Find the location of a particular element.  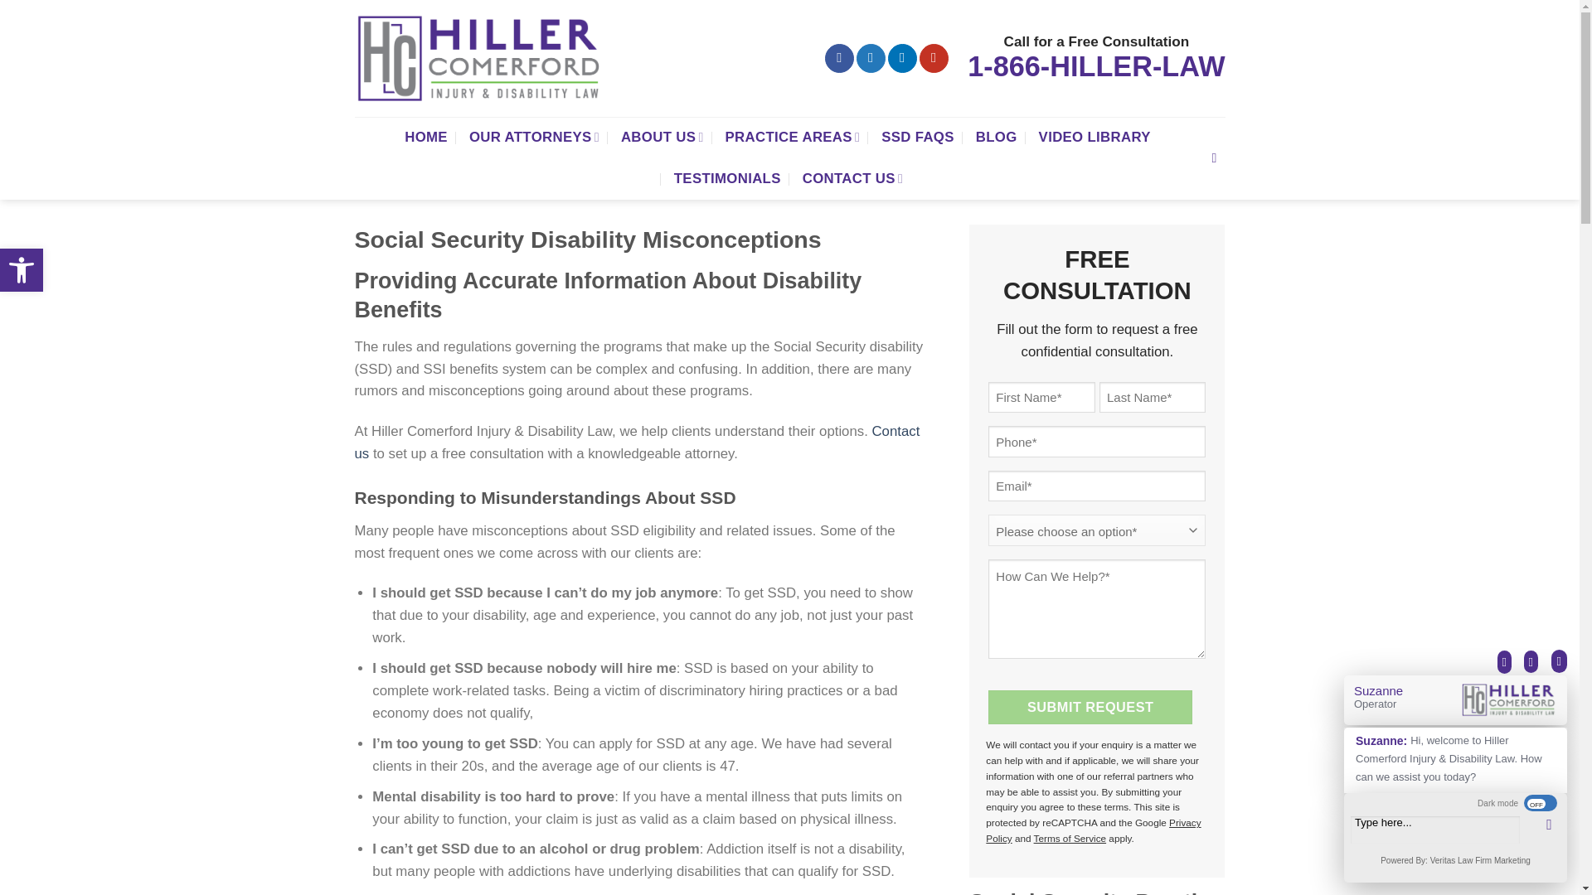

Follow on Twitter is located at coordinates (22, 270).